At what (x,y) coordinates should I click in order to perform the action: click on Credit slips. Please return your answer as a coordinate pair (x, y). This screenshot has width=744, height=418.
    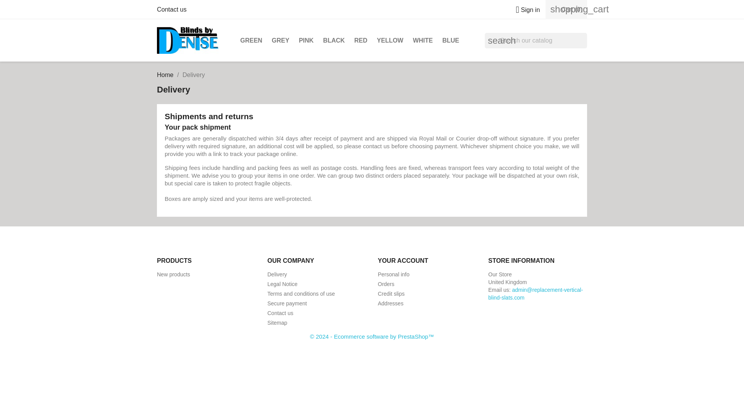
    Looking at the image, I should click on (391, 293).